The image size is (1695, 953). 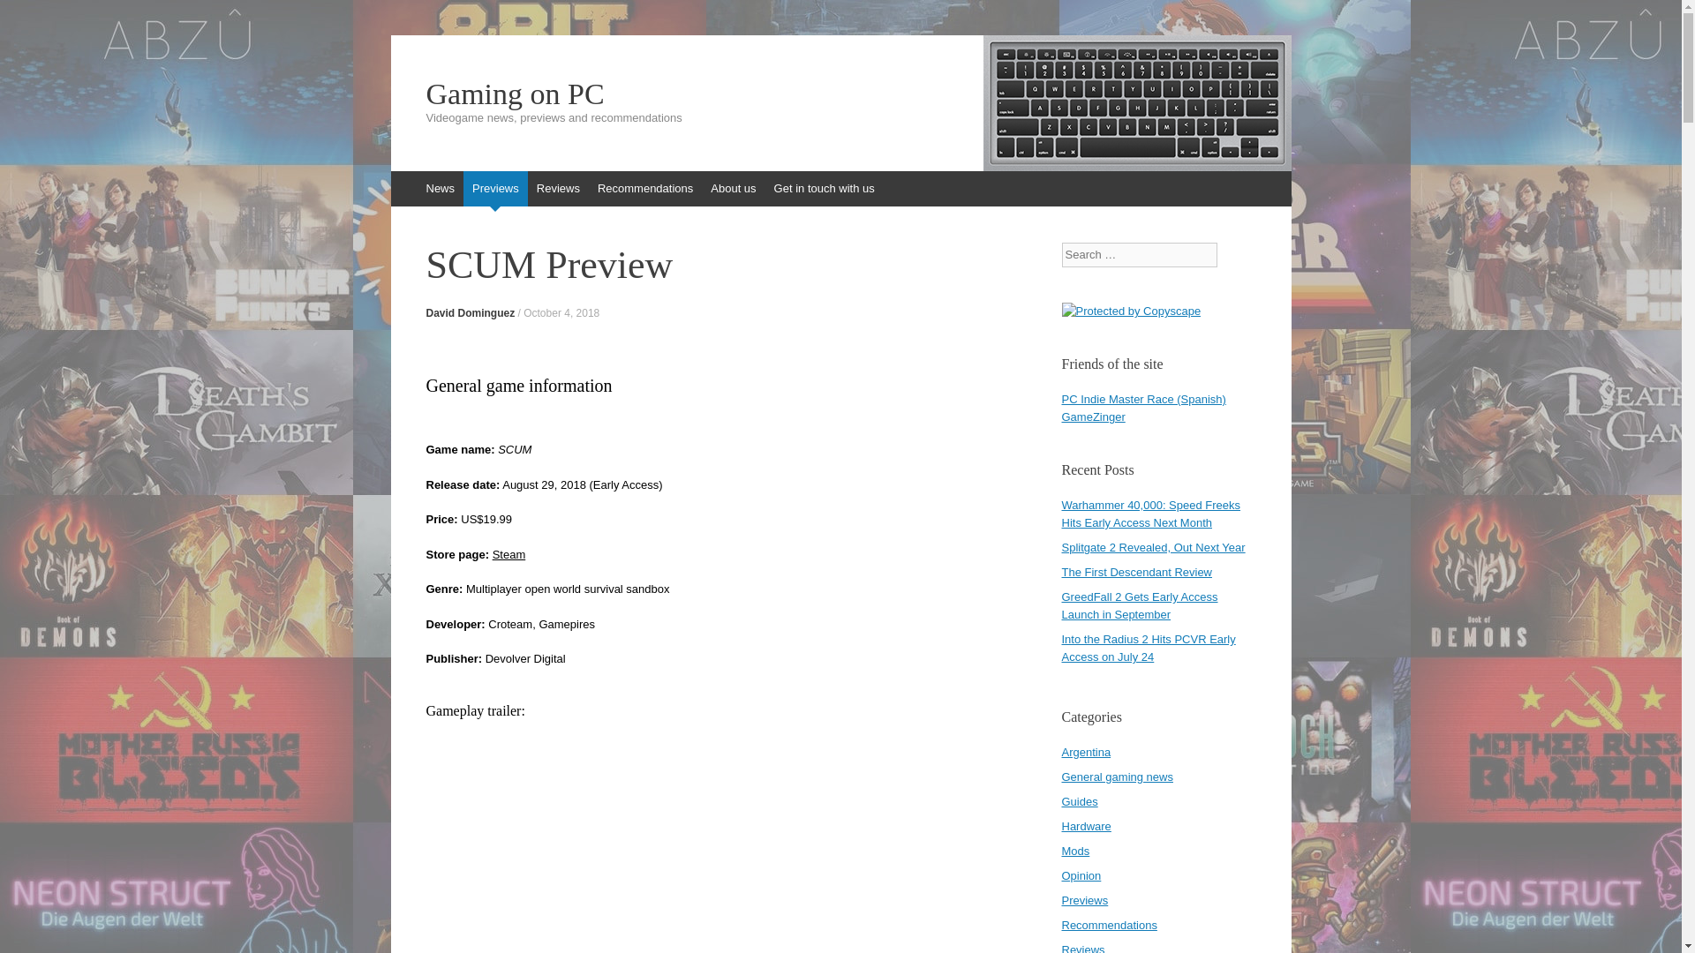 I want to click on Get in touch with us, so click(x=825, y=189).